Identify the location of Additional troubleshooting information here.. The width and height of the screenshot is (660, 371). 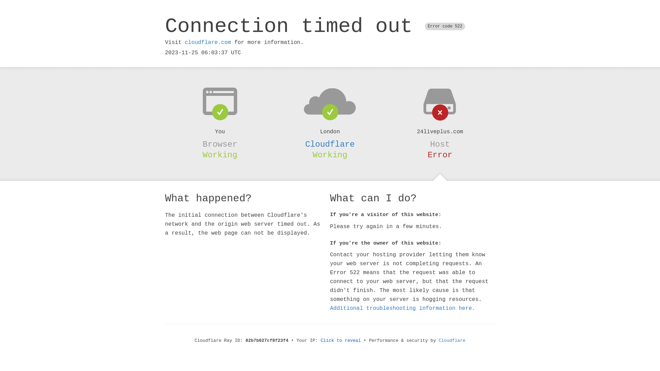
(403, 308).